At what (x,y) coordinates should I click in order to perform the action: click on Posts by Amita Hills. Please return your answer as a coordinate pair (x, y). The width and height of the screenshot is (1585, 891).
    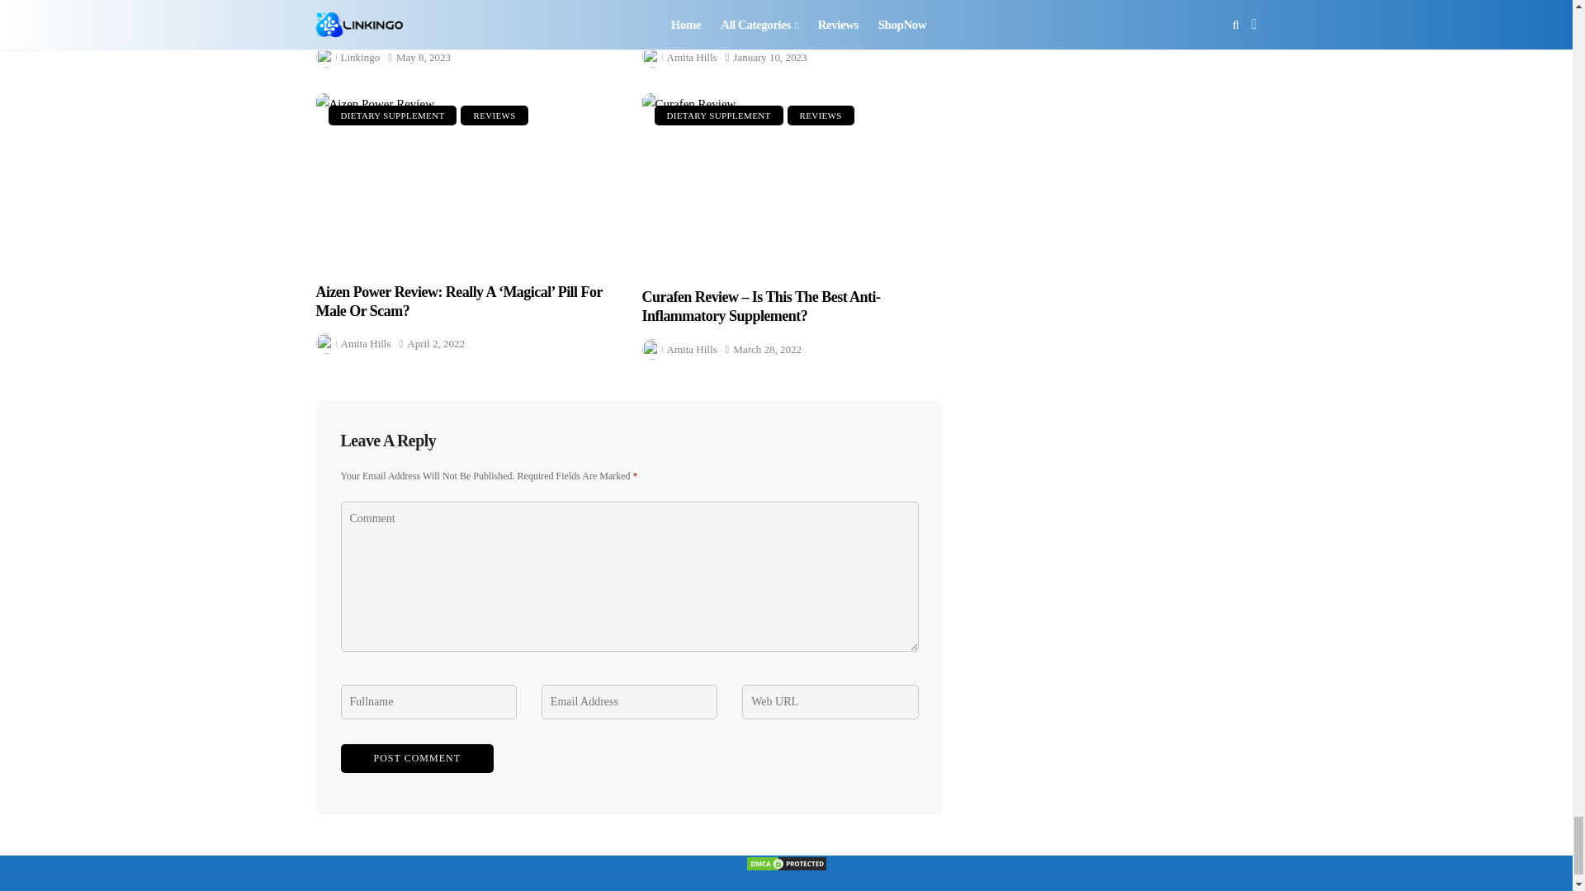
    Looking at the image, I should click on (692, 58).